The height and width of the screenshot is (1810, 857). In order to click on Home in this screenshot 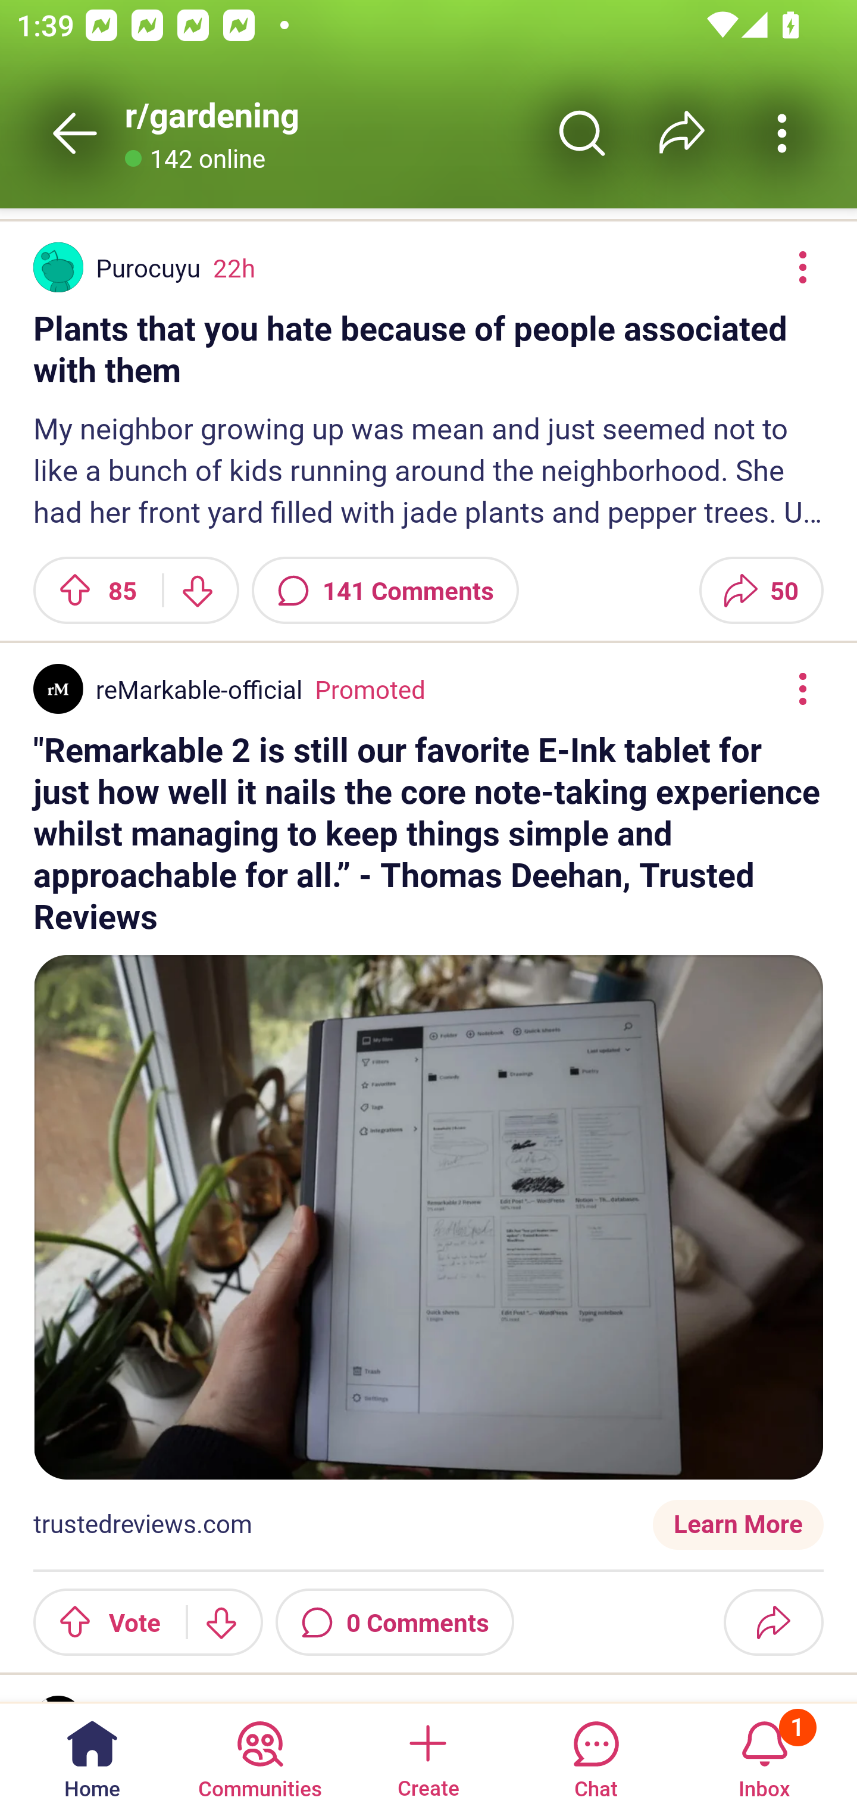, I will do `click(92, 1755)`.